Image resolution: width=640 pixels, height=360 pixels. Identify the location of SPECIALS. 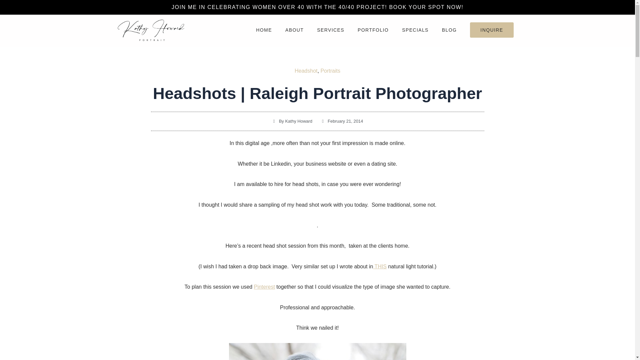
(415, 30).